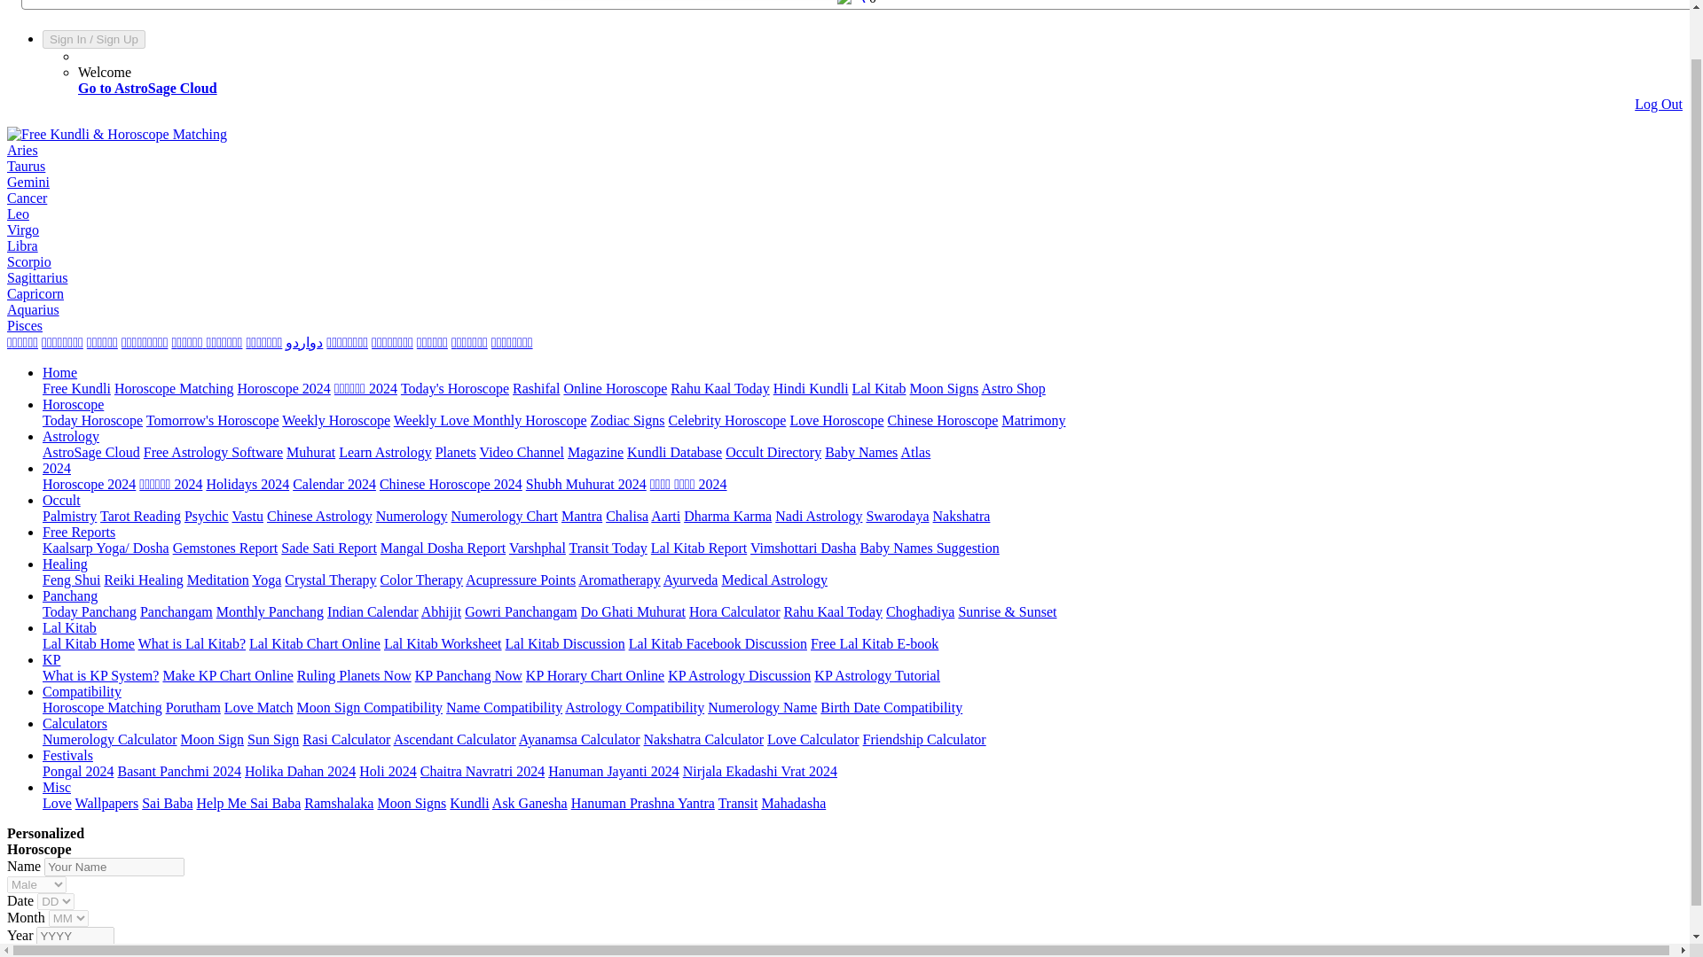  I want to click on Assamese, so click(468, 342).